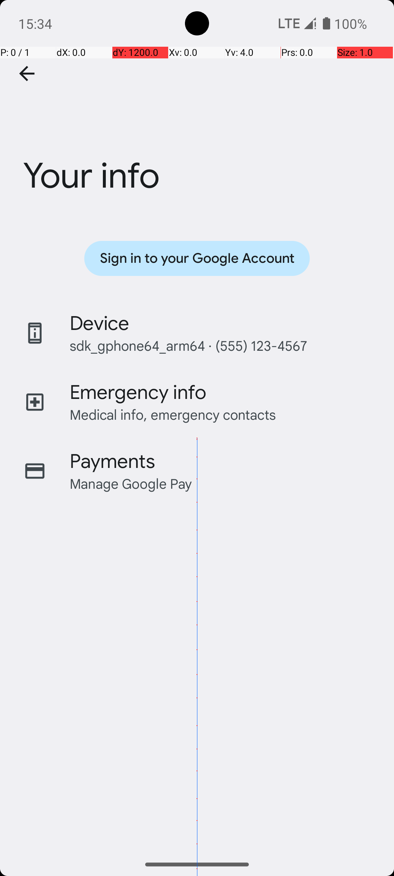  What do you see at coordinates (197, 258) in the screenshot?
I see `Sign in to your Google Account` at bounding box center [197, 258].